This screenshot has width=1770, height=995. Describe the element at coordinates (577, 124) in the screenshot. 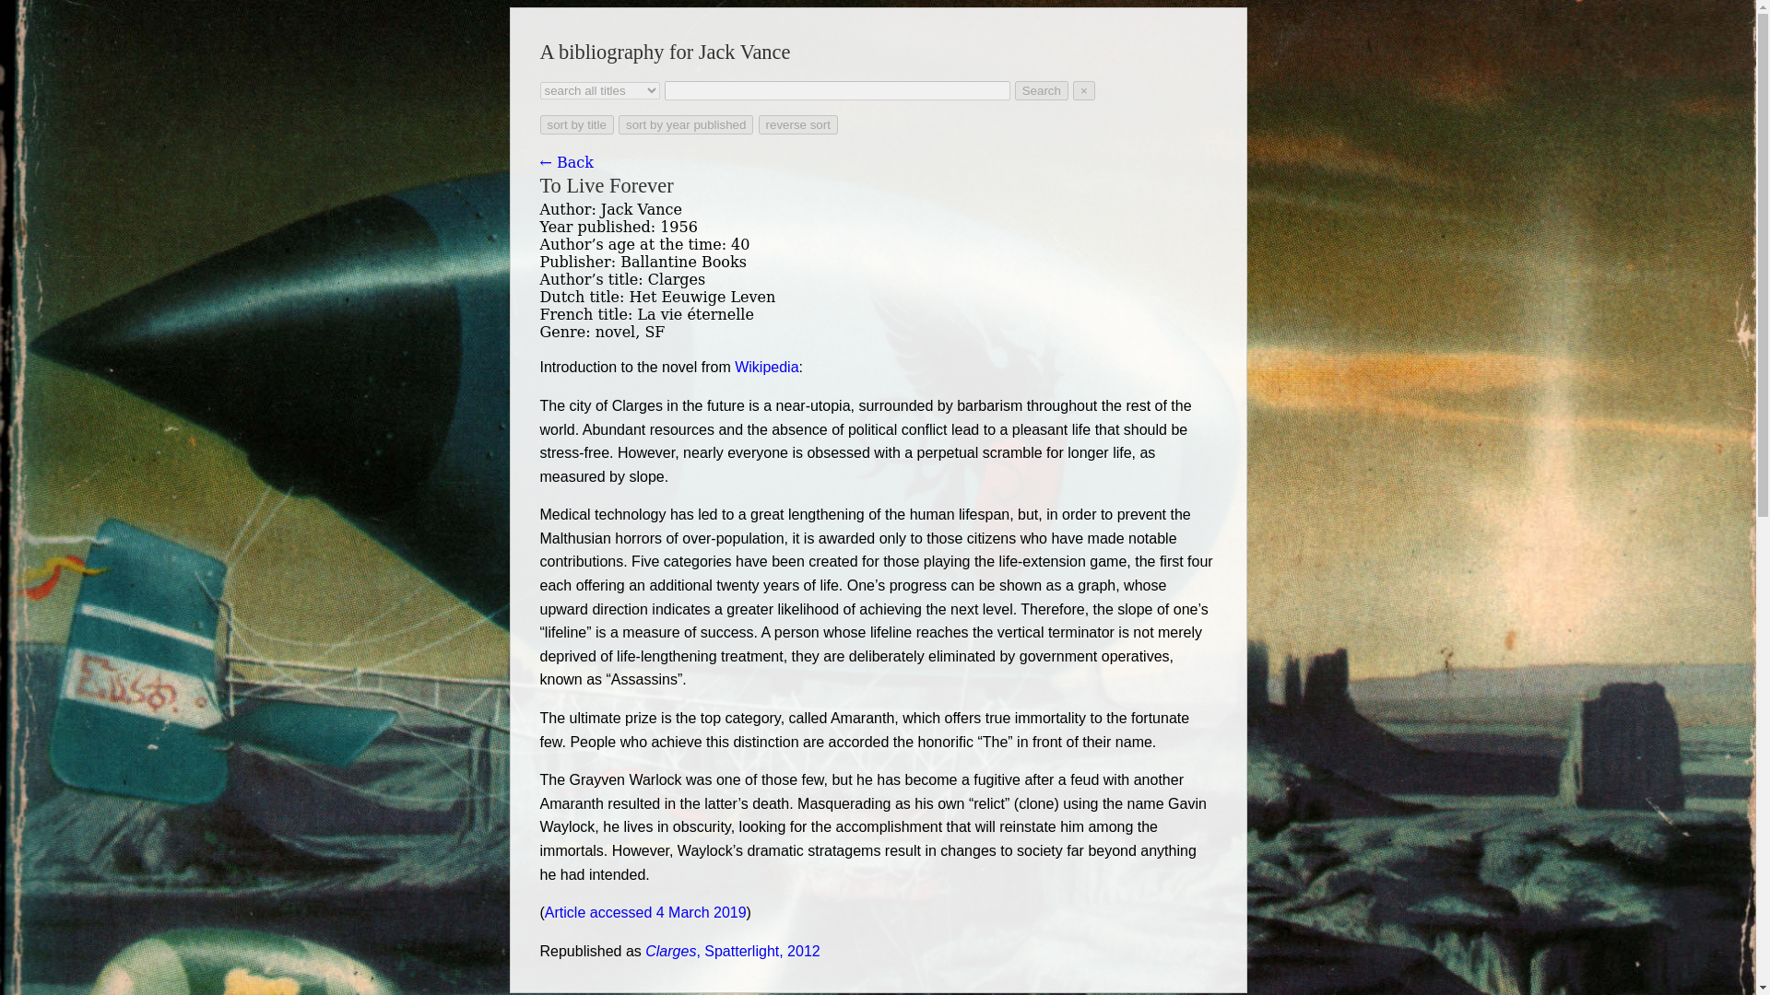

I see `sort by title` at that location.